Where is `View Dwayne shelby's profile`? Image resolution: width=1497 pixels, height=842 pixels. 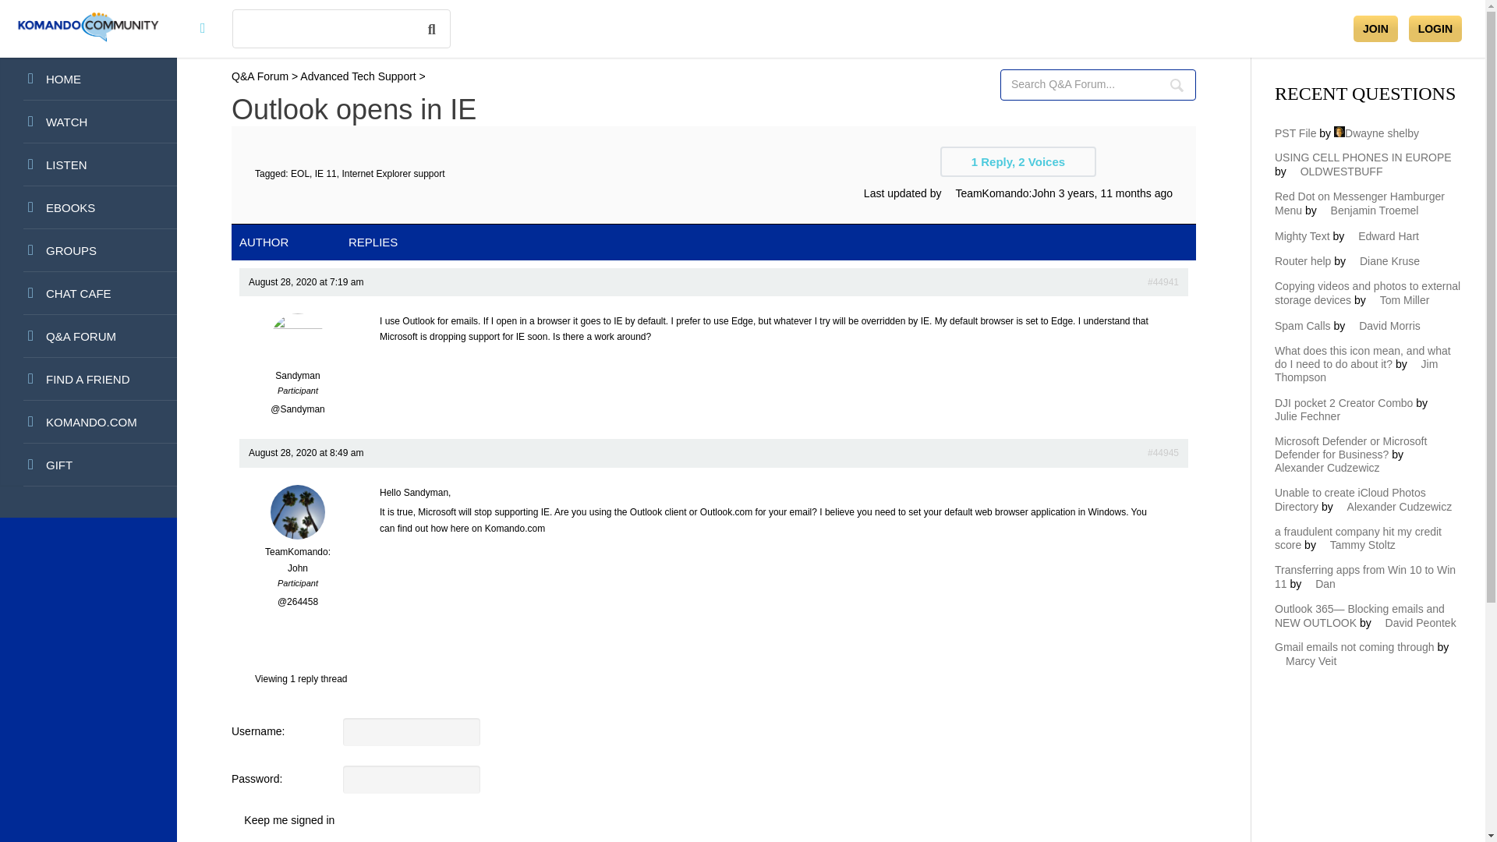
View Dwayne shelby's profile is located at coordinates (1376, 133).